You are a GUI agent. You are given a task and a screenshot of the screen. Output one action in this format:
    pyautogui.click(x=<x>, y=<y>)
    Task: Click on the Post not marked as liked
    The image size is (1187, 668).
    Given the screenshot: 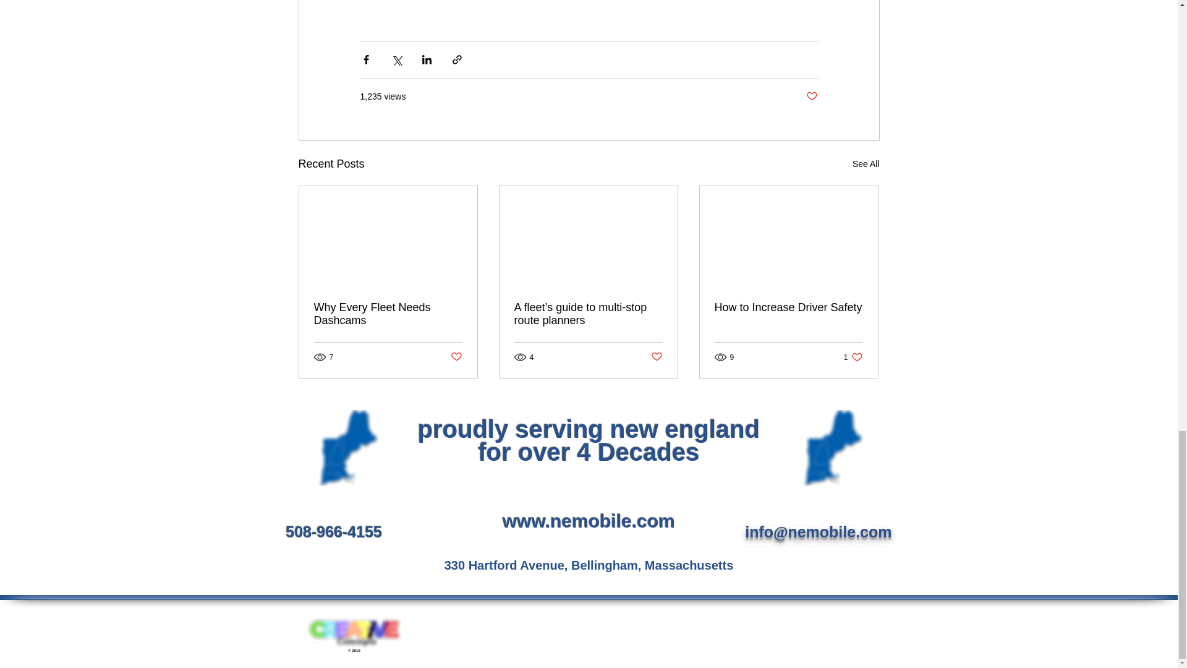 What is the action you would take?
    pyautogui.click(x=455, y=357)
    